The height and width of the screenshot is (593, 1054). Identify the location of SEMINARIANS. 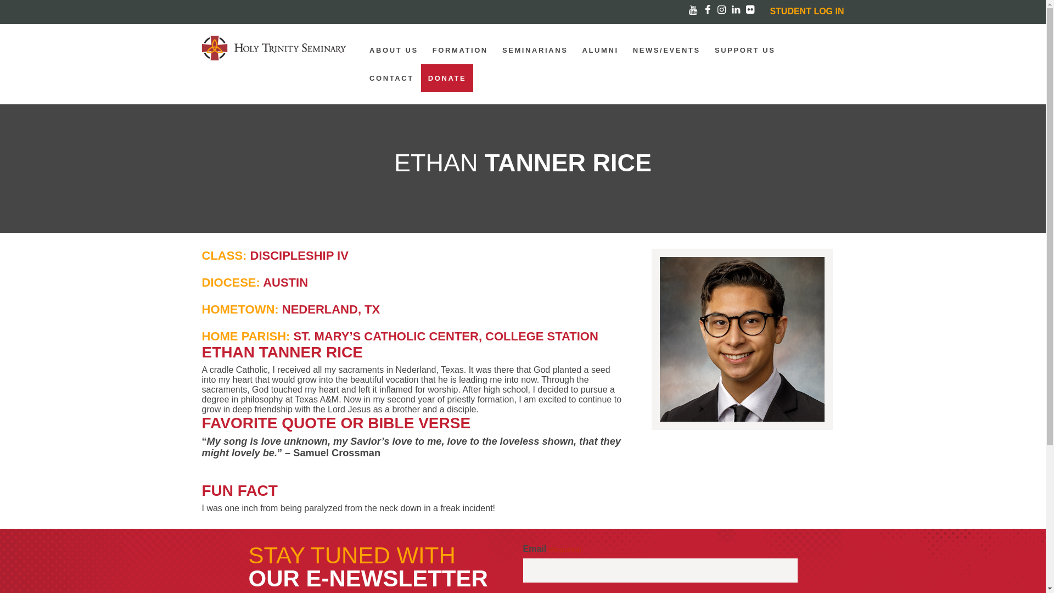
(535, 49).